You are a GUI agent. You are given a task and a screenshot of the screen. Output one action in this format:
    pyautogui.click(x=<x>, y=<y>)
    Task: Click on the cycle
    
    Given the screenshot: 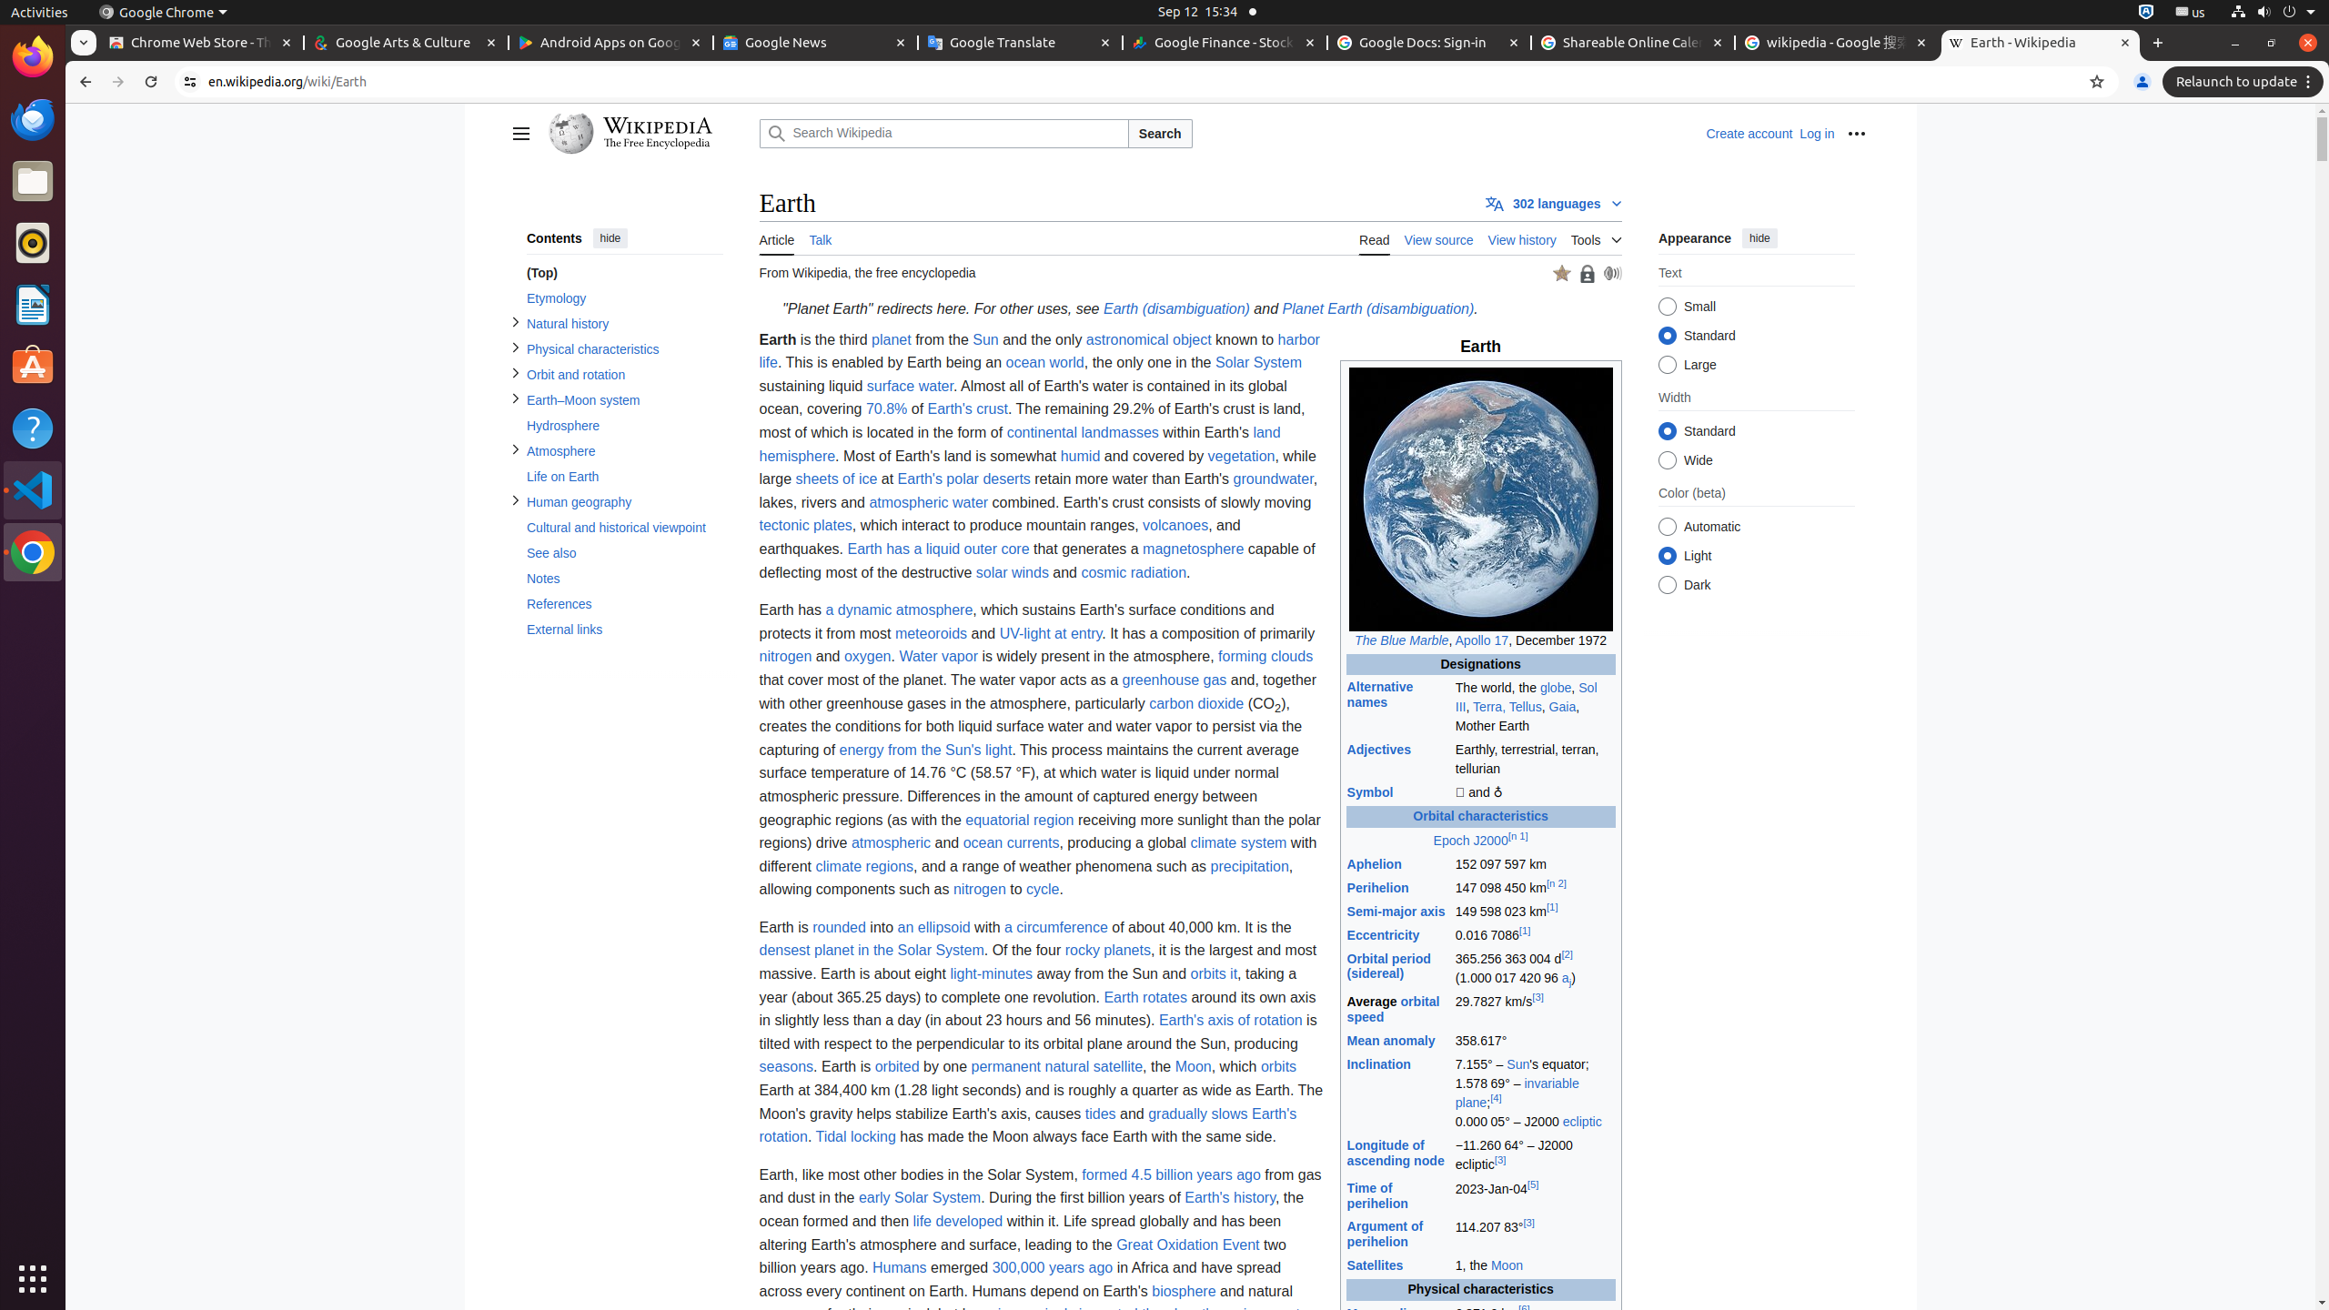 What is the action you would take?
    pyautogui.click(x=1043, y=890)
    